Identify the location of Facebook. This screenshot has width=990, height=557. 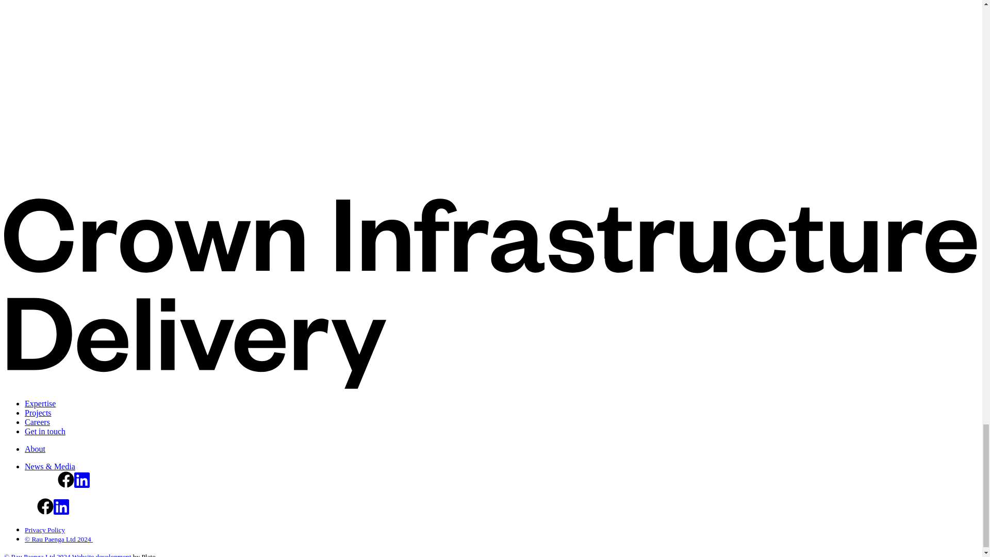
(45, 512).